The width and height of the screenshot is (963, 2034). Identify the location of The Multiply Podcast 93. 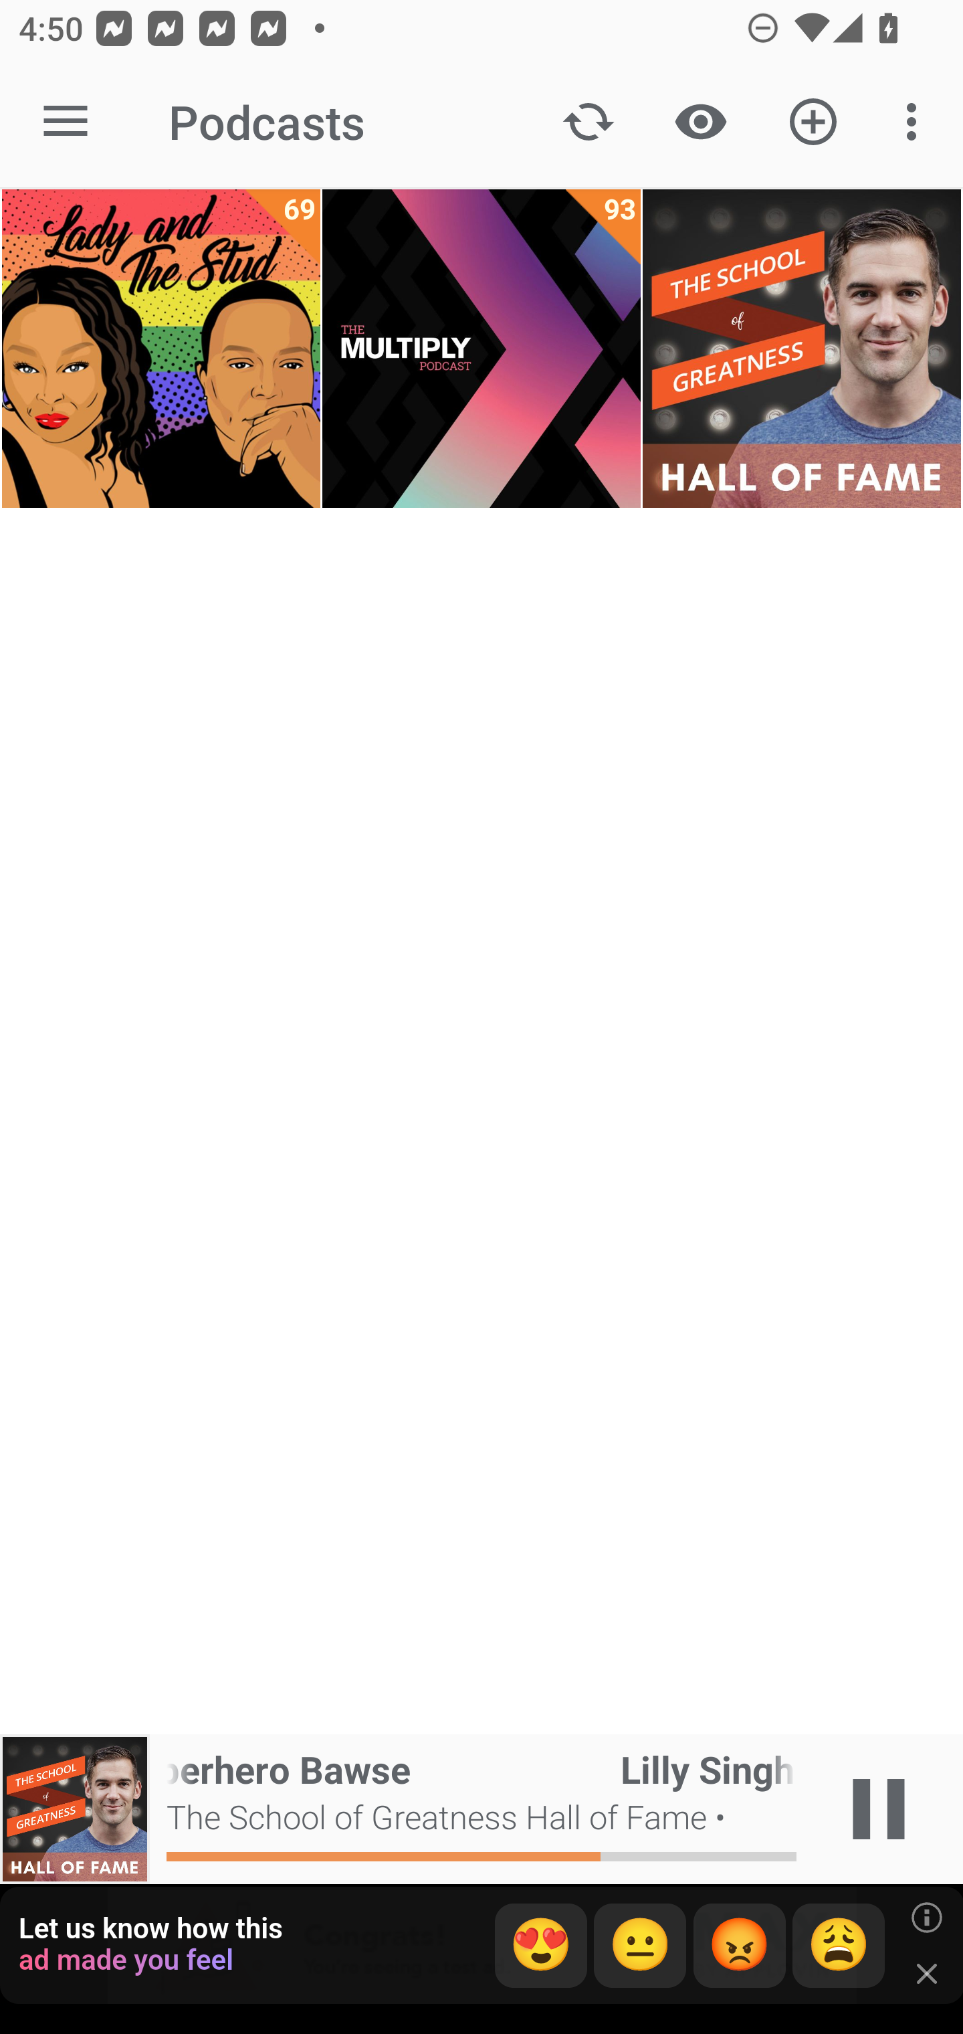
(481, 349).